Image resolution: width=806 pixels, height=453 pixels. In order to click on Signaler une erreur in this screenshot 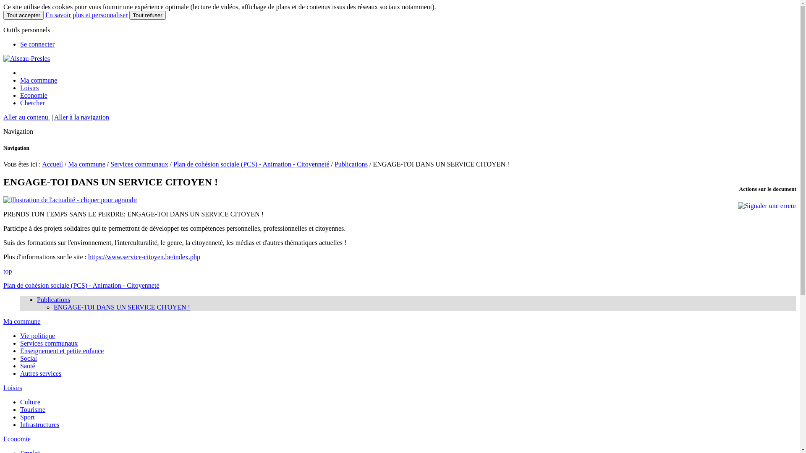, I will do `click(767, 206)`.